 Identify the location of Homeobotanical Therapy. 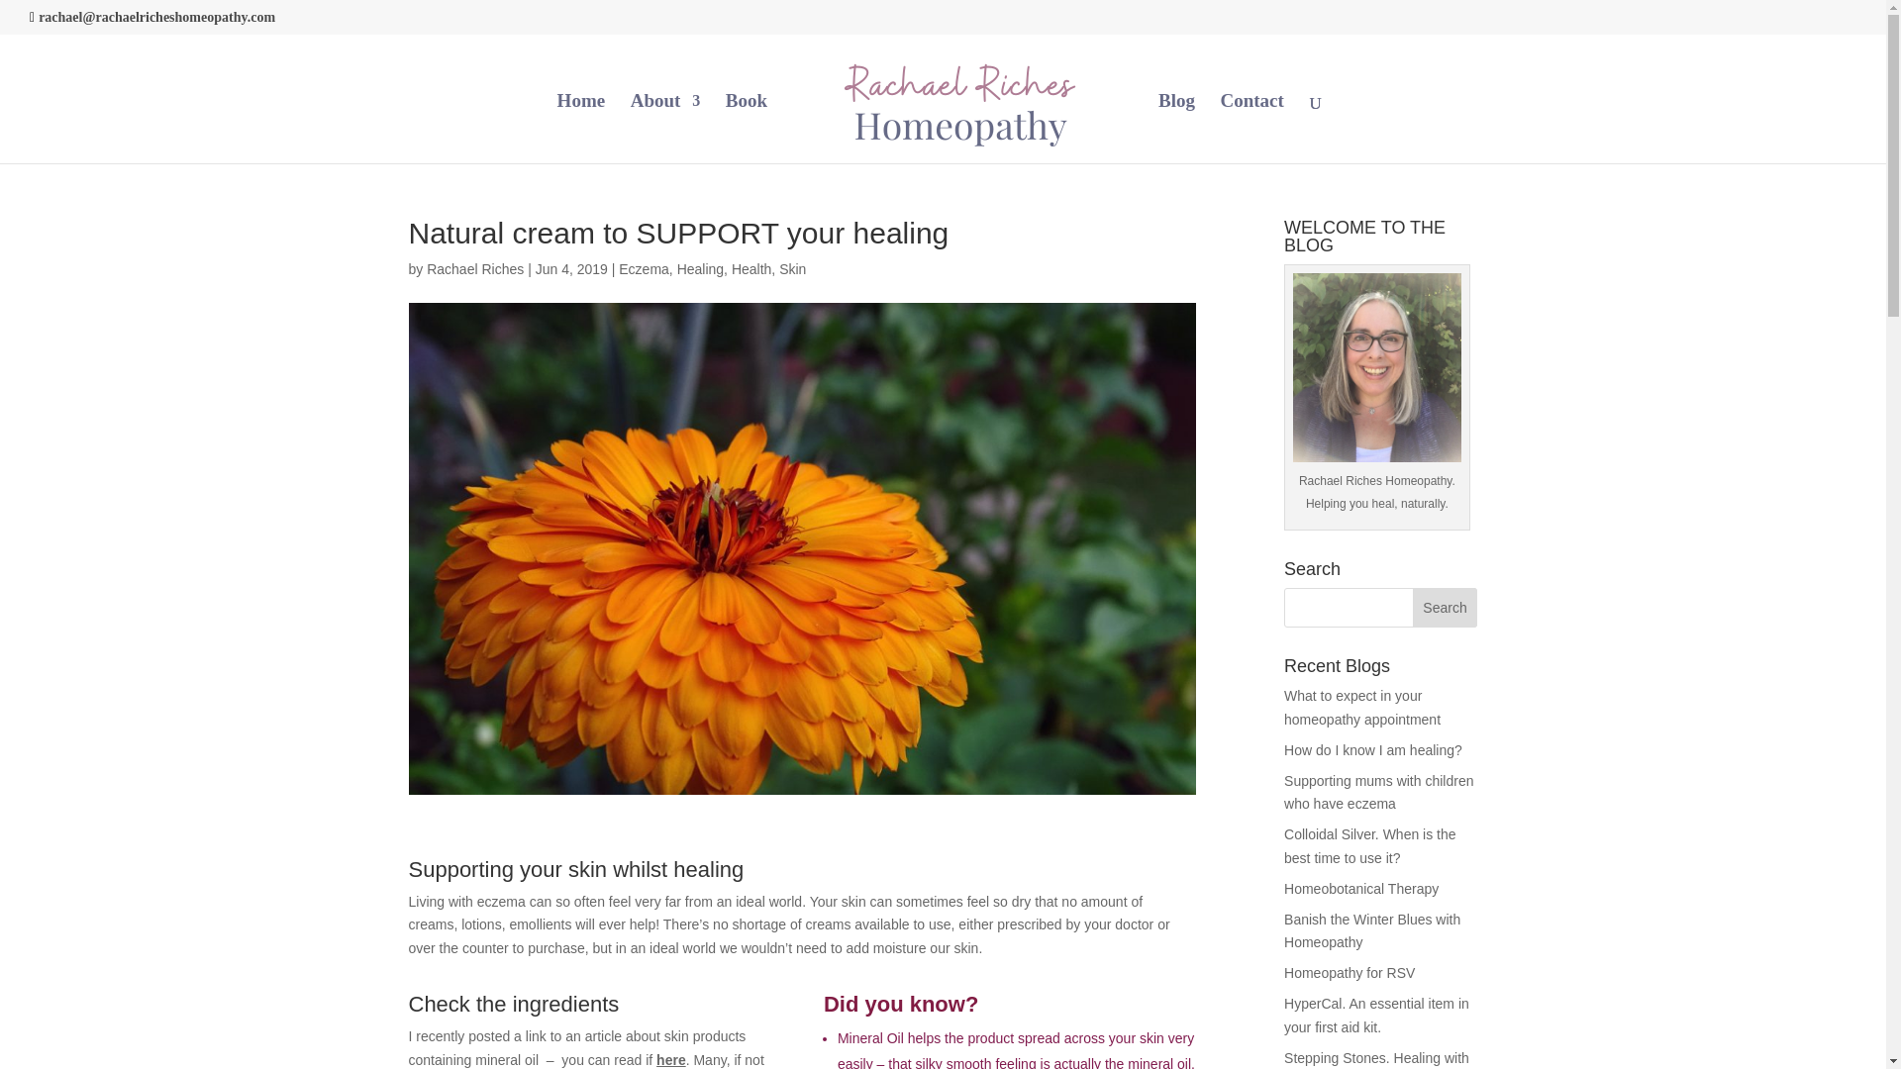
(1361, 889).